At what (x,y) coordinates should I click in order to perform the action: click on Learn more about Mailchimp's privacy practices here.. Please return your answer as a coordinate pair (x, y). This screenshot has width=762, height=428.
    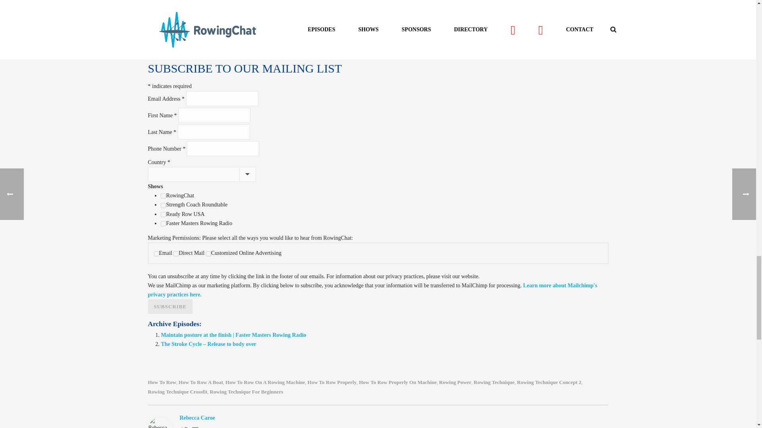
    Looking at the image, I should click on (372, 290).